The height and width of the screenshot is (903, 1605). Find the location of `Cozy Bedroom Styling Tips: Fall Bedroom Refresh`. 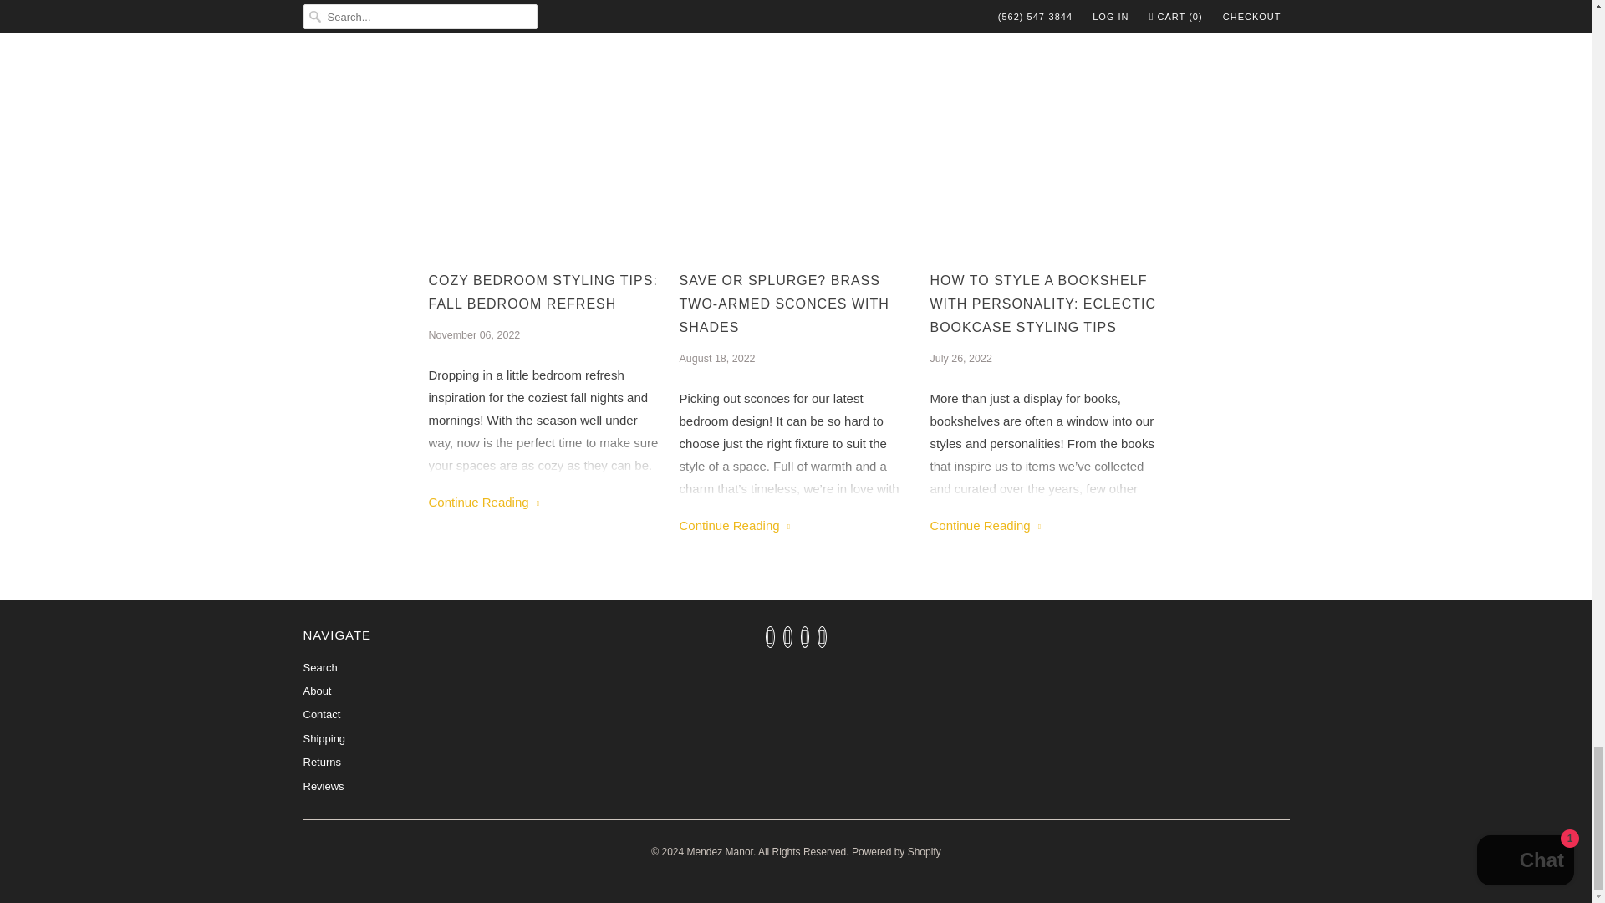

Cozy Bedroom Styling Tips: Fall Bedroom Refresh is located at coordinates (545, 124).